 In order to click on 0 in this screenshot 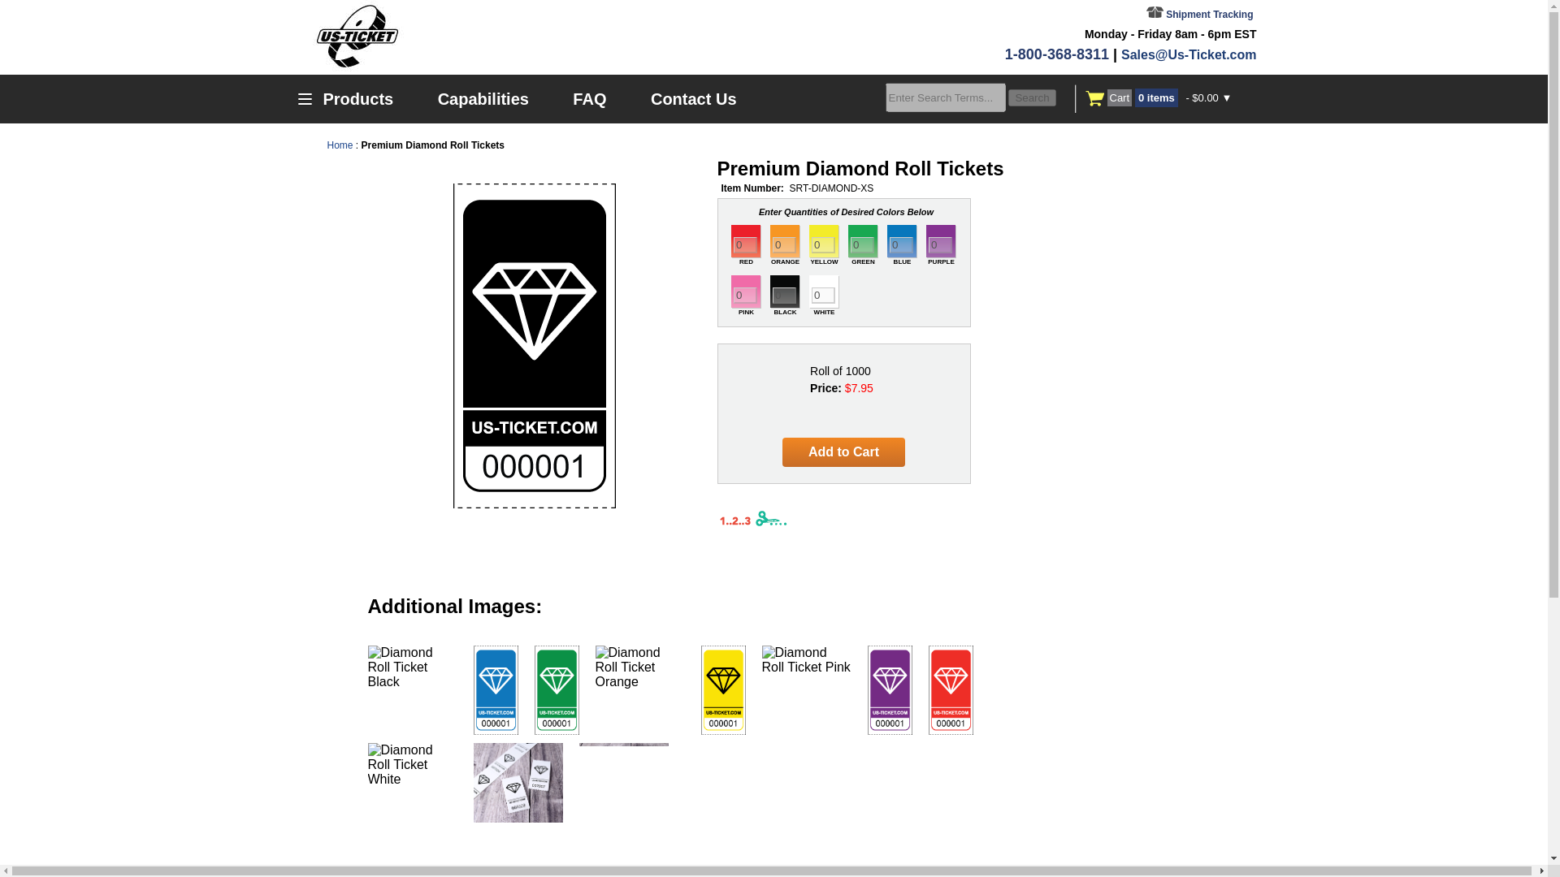, I will do `click(939, 245)`.